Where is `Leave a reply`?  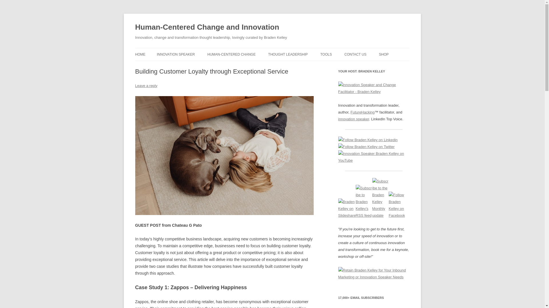
Leave a reply is located at coordinates (146, 86).